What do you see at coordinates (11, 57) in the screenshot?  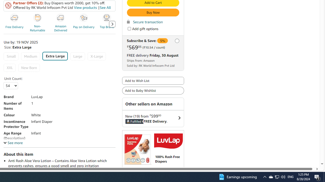 I see `Small` at bounding box center [11, 57].